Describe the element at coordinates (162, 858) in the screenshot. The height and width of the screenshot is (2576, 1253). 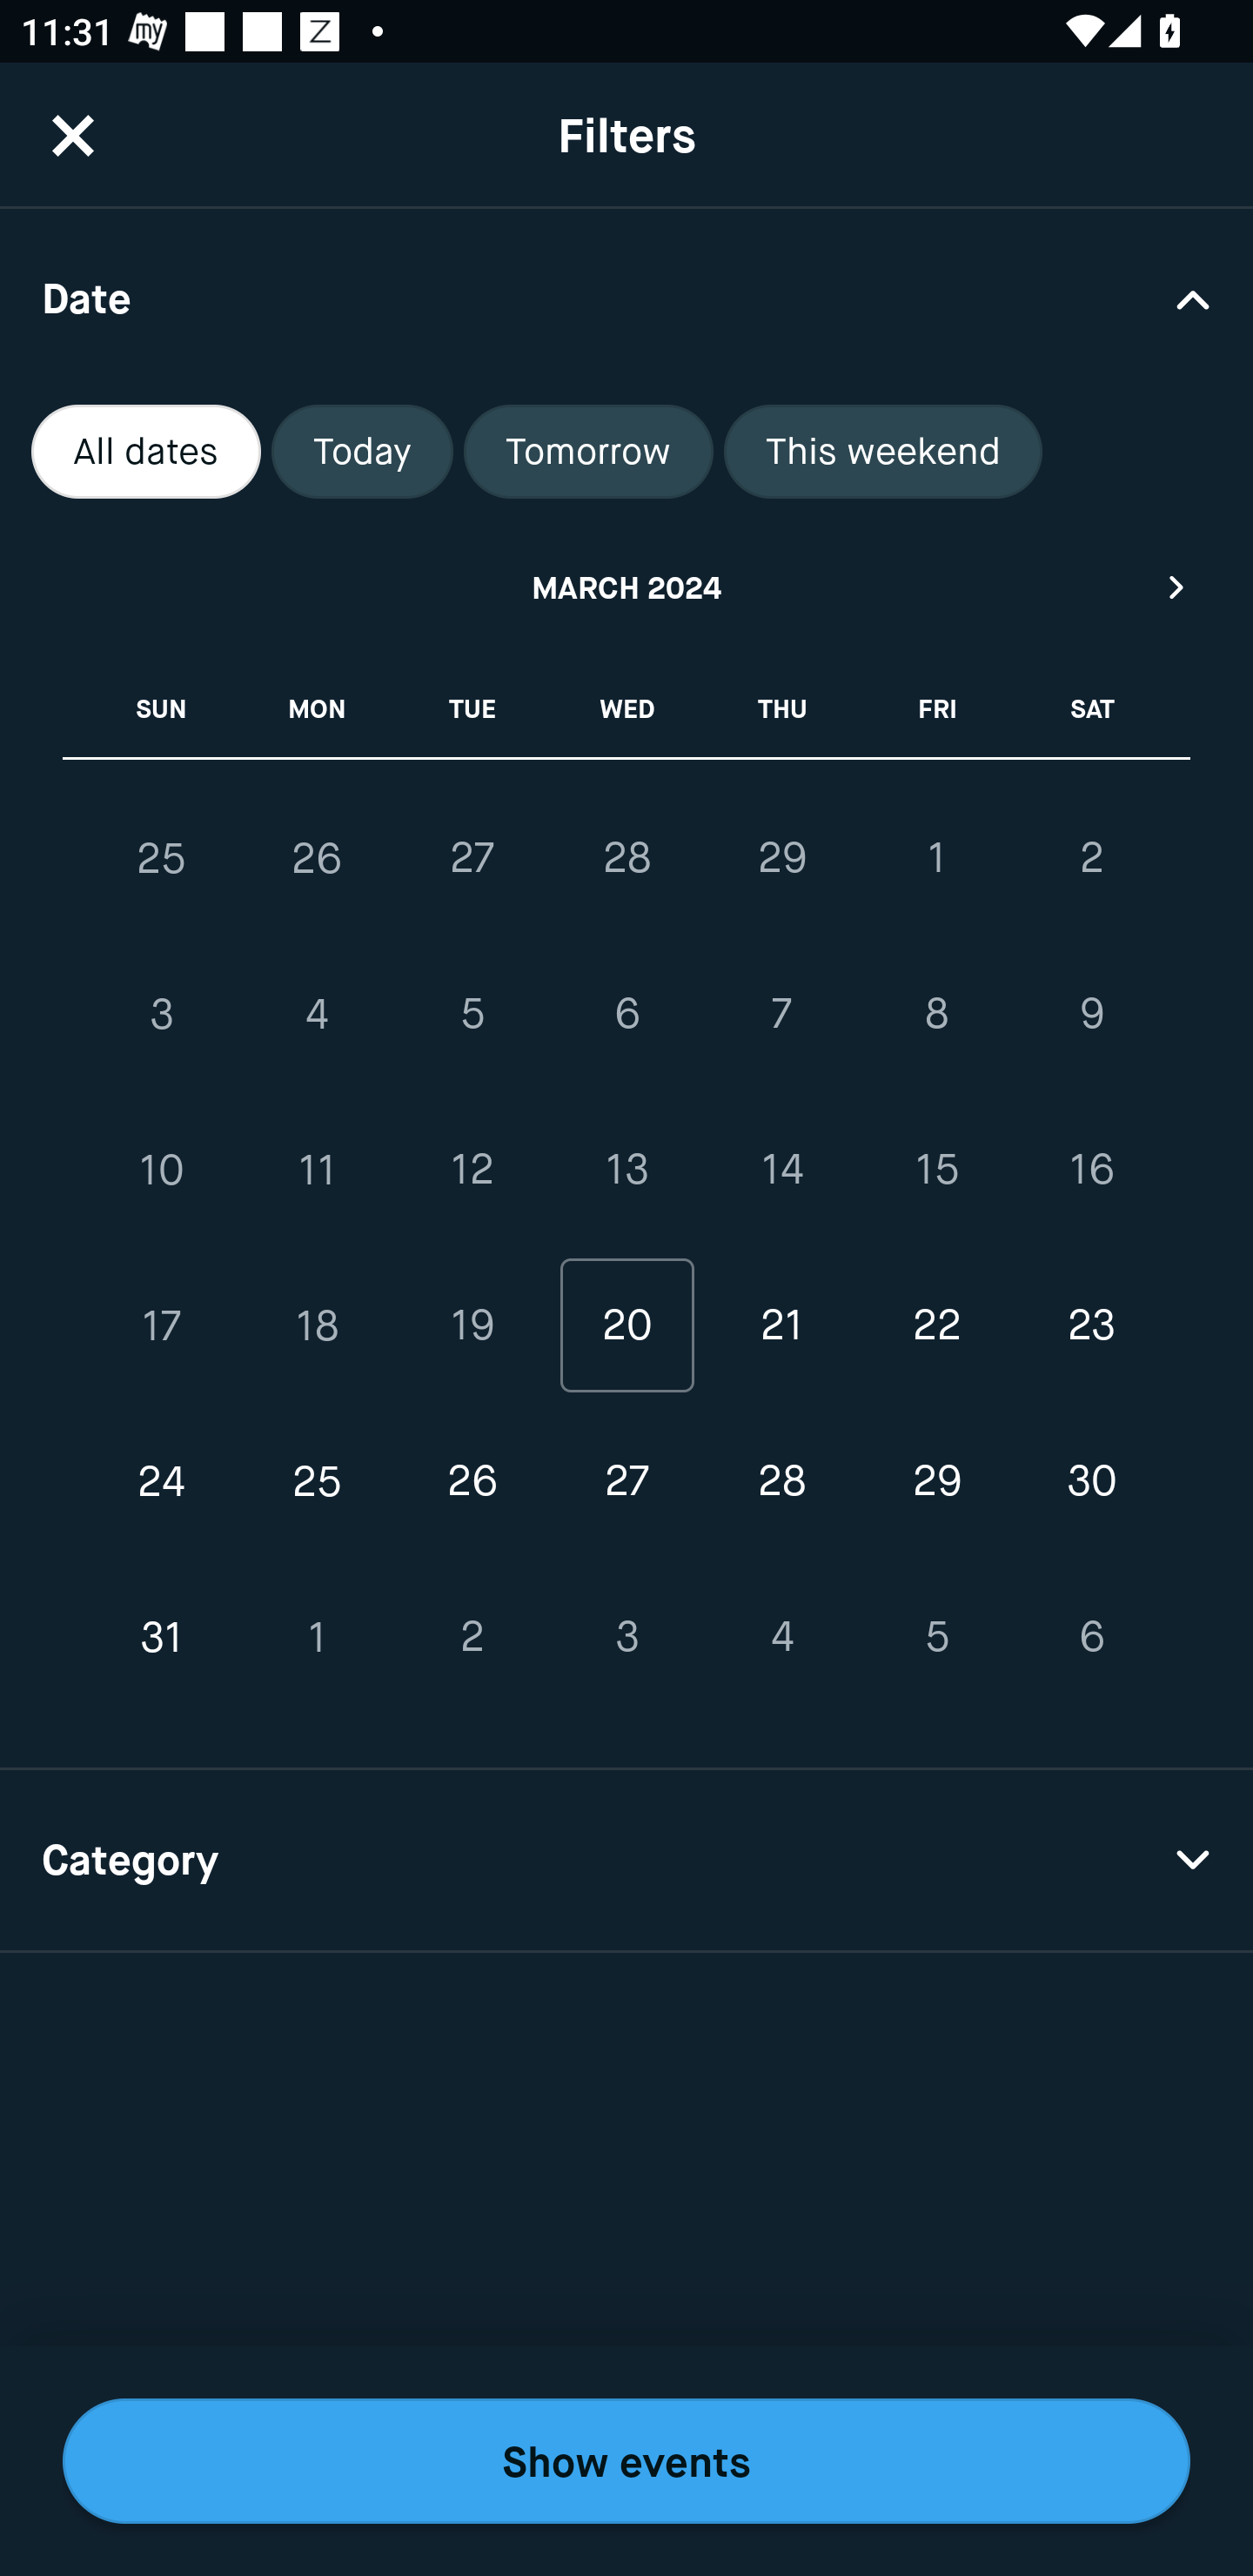
I see `25` at that location.